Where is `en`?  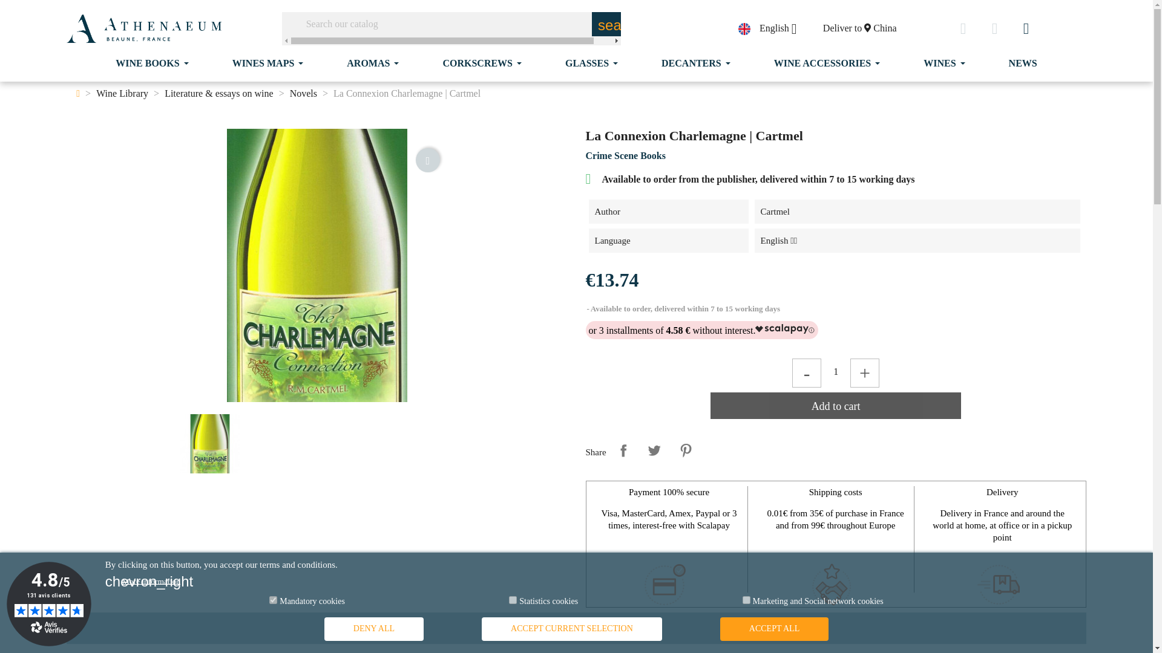
en is located at coordinates (836, 371).